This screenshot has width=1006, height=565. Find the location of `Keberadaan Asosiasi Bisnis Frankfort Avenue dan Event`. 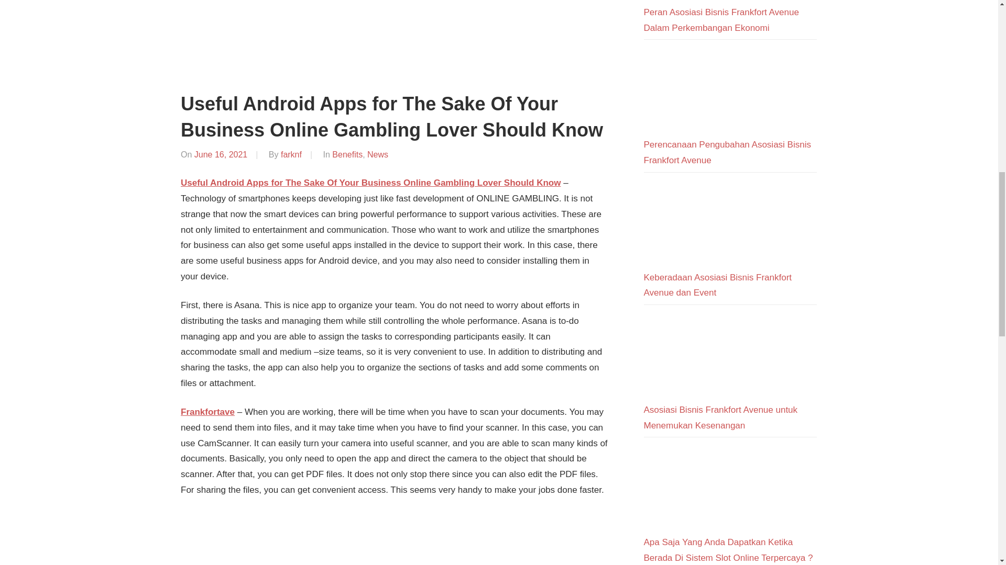

Keberadaan Asosiasi Bisnis Frankfort Avenue dan Event is located at coordinates (718, 285).